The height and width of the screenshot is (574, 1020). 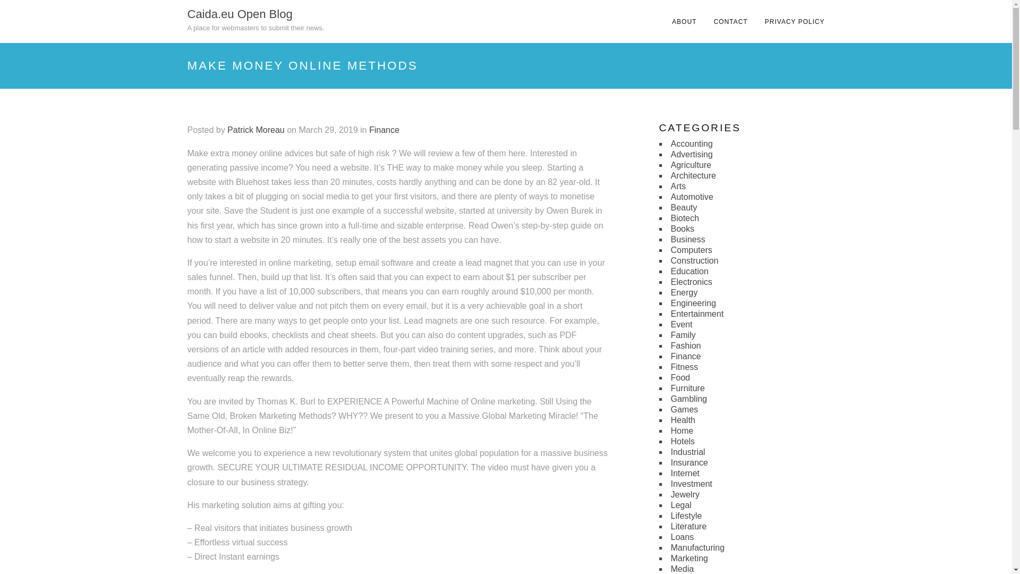 What do you see at coordinates (684, 292) in the screenshot?
I see `Energy` at bounding box center [684, 292].